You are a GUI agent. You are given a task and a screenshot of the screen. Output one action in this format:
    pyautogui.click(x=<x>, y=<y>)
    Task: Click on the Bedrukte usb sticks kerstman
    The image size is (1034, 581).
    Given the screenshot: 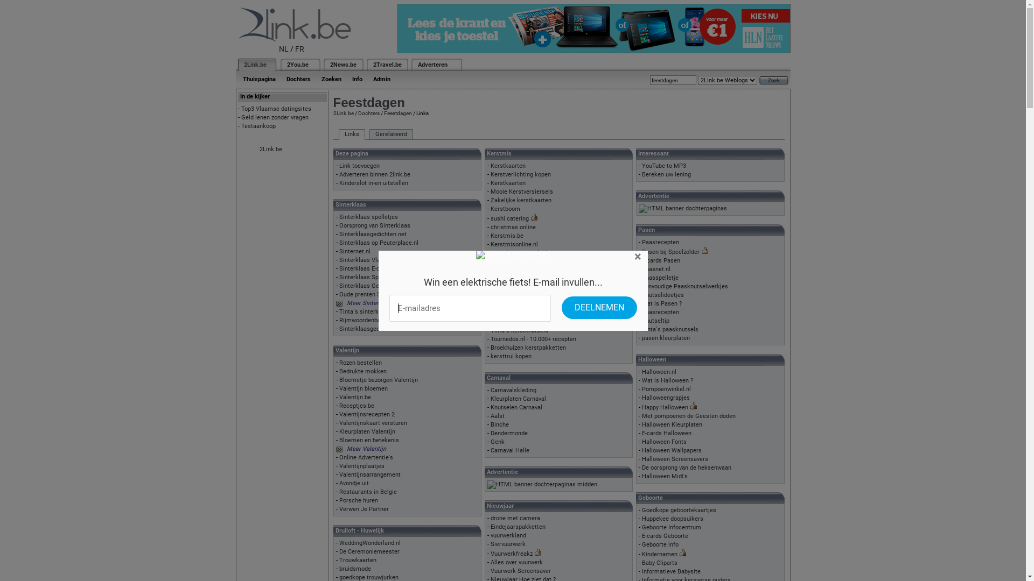 What is the action you would take?
    pyautogui.click(x=531, y=253)
    